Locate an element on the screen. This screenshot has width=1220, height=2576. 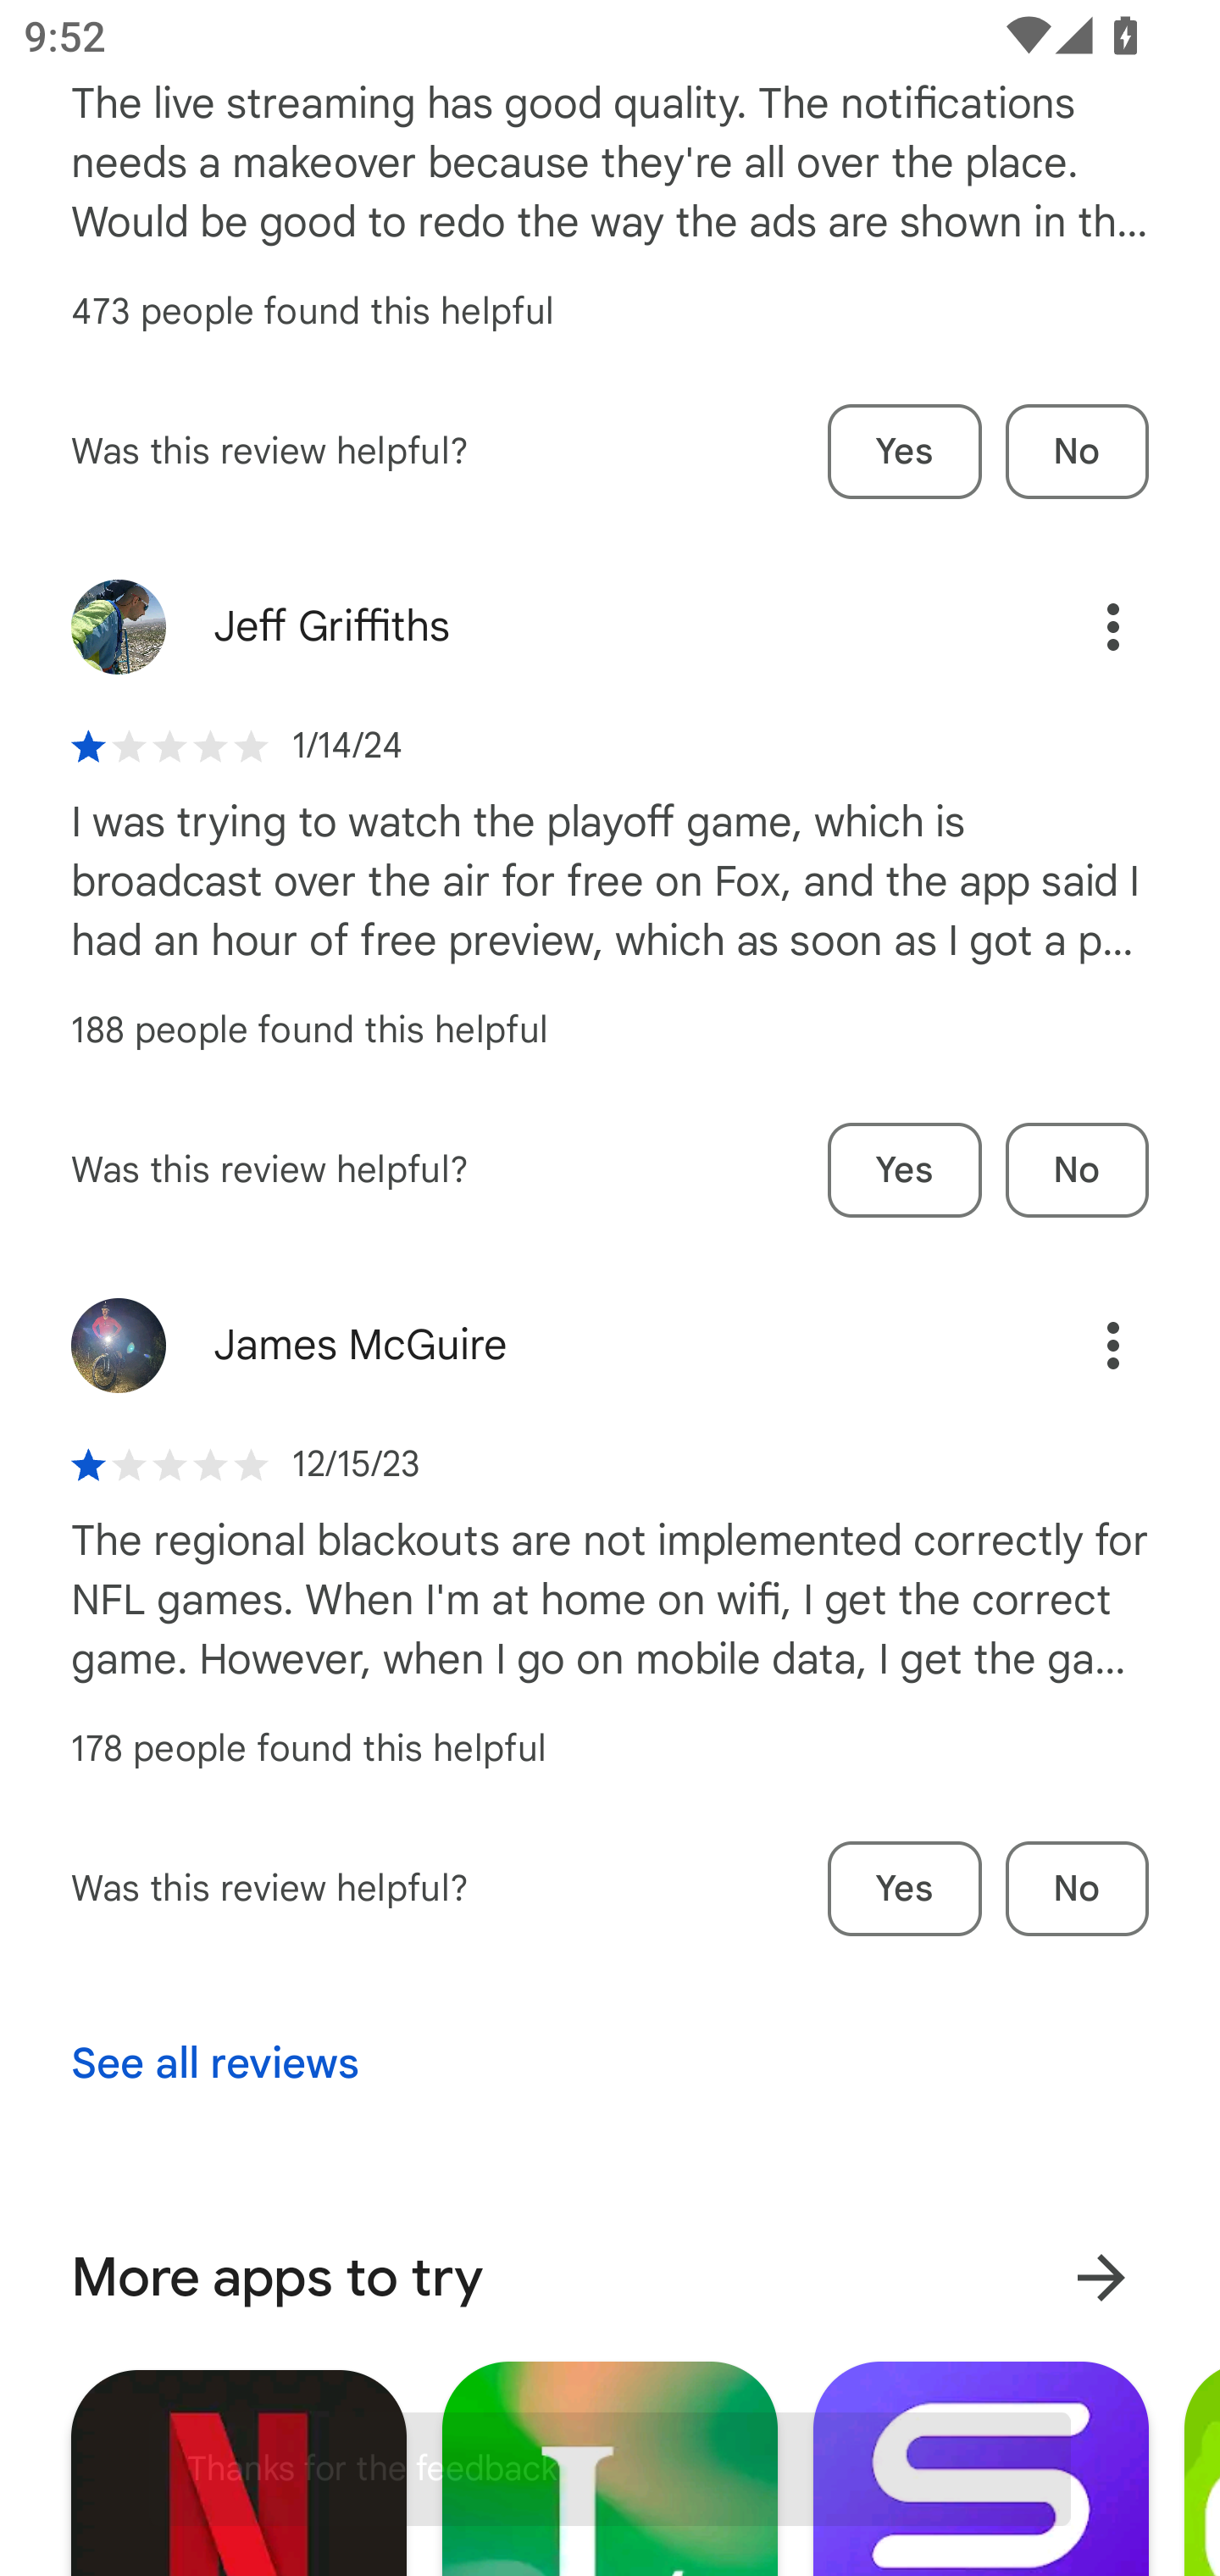
Yes is located at coordinates (905, 1171).